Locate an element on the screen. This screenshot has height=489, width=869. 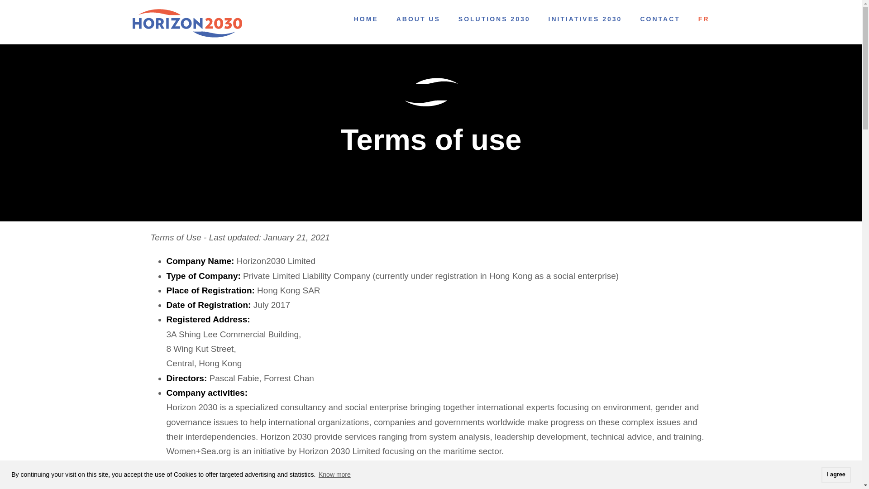
ABOUT US is located at coordinates (418, 21).